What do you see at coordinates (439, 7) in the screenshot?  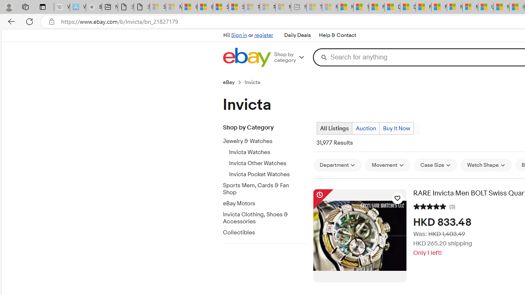 I see `Foo BAR | Trusted Community Engagement and Contributions` at bounding box center [439, 7].